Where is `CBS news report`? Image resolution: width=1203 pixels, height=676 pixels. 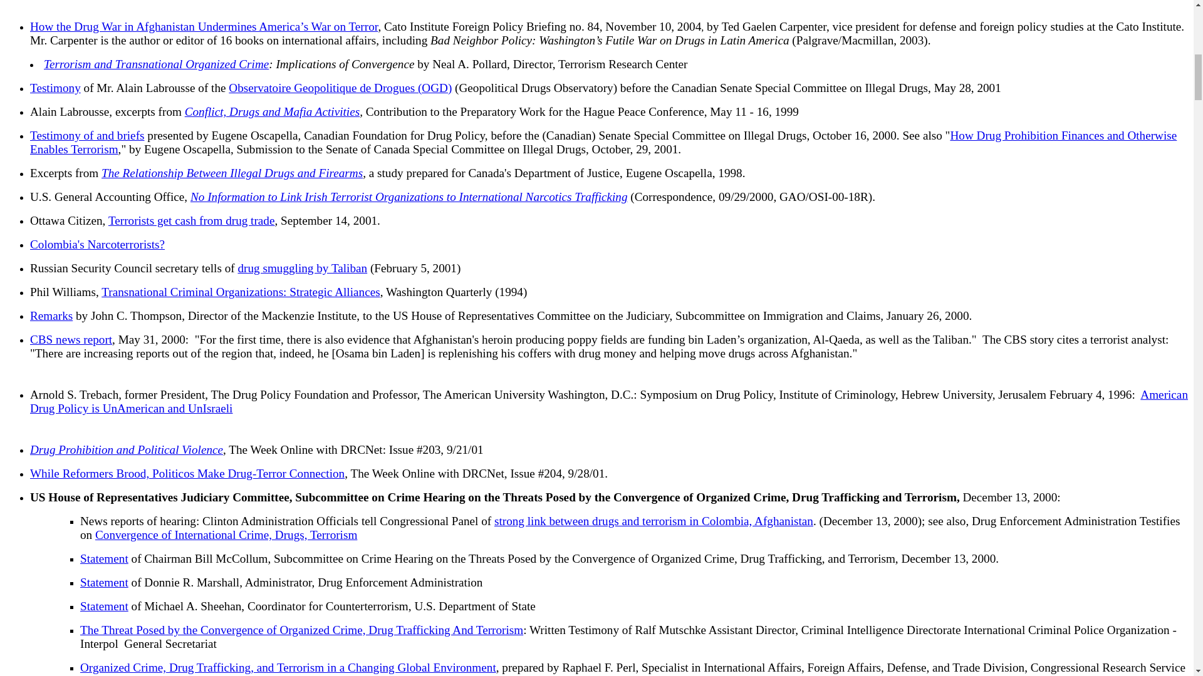 CBS news report is located at coordinates (71, 339).